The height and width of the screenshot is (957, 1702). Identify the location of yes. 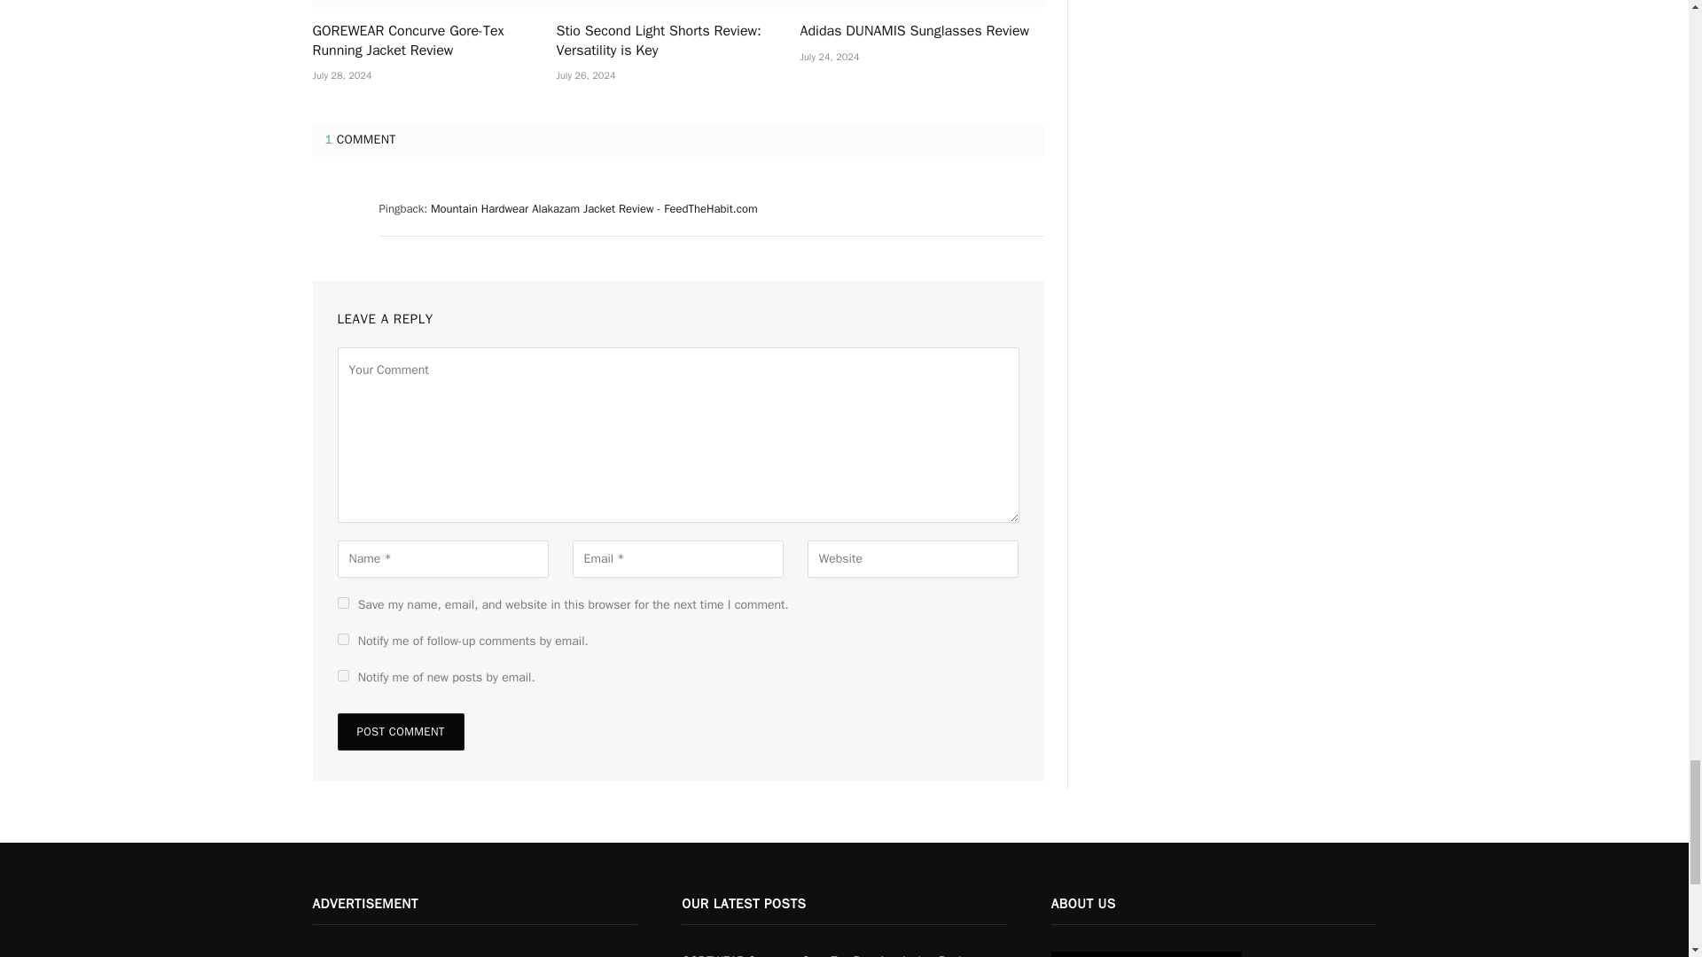
(342, 603).